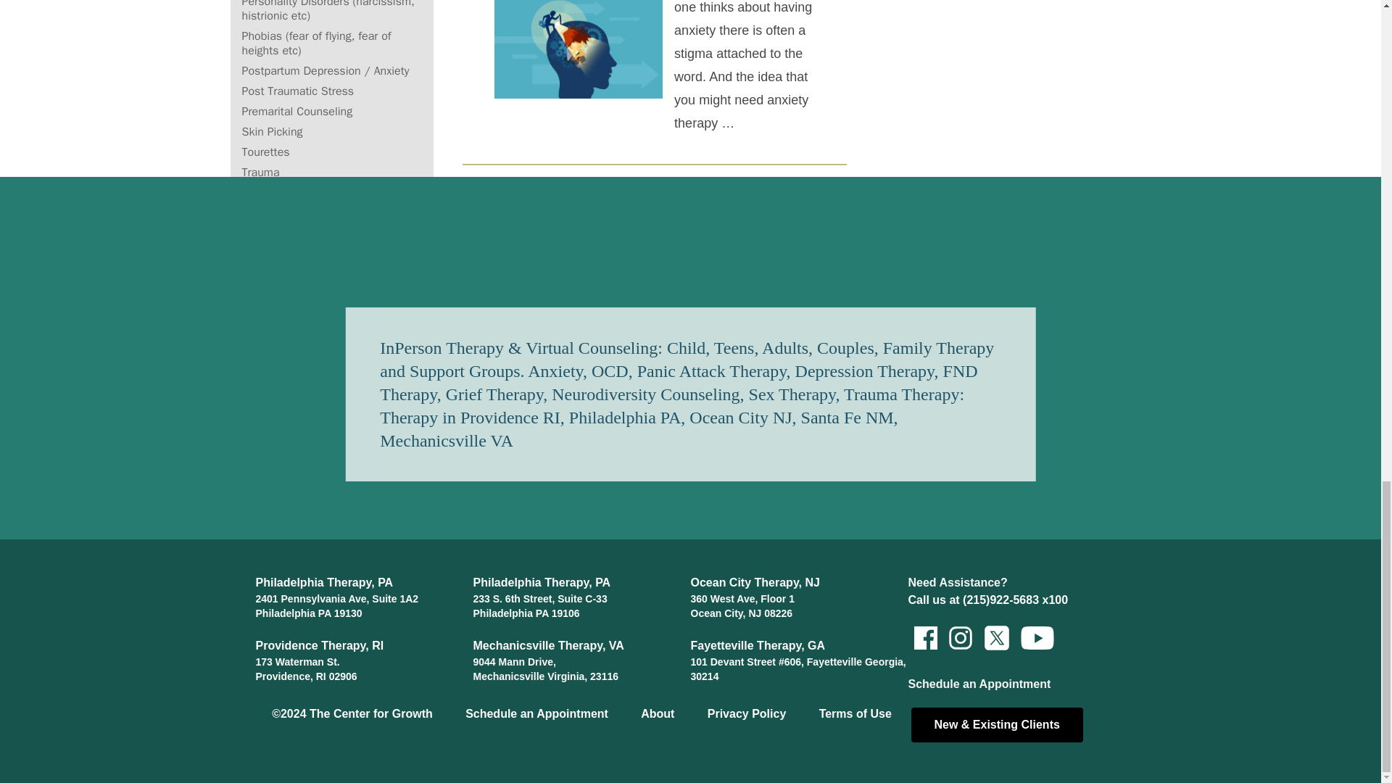 This screenshot has height=783, width=1392. I want to click on The Center For Growth on Twitter, so click(994, 638).